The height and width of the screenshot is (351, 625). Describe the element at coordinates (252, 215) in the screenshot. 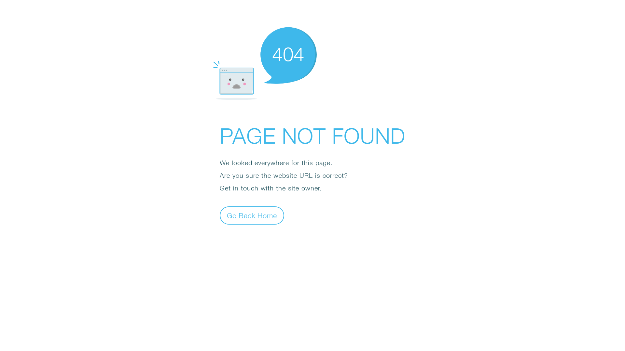

I see `Go Back Home` at that location.